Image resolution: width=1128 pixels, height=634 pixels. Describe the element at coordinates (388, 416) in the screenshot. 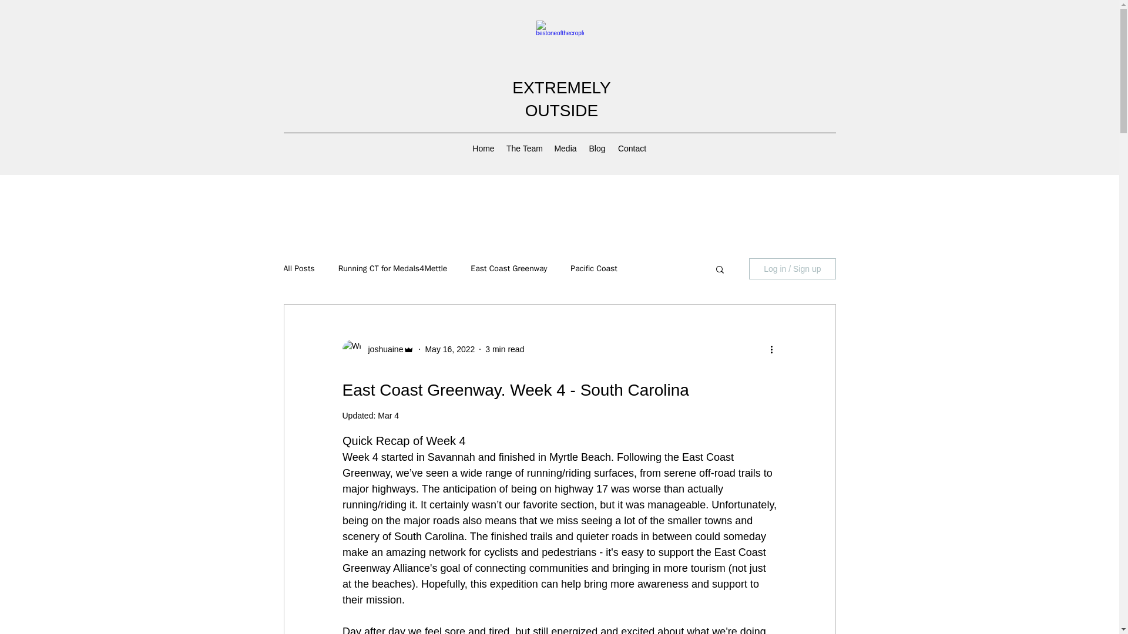

I see `Mar 4` at that location.